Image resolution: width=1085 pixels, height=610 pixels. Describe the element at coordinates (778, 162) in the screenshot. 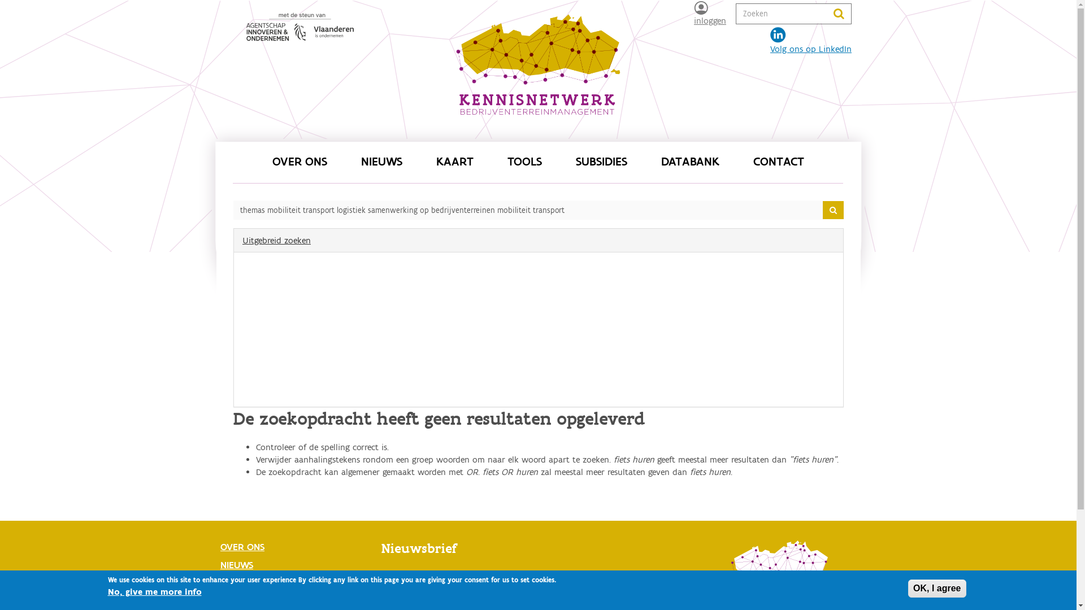

I see `CONTACT` at that location.